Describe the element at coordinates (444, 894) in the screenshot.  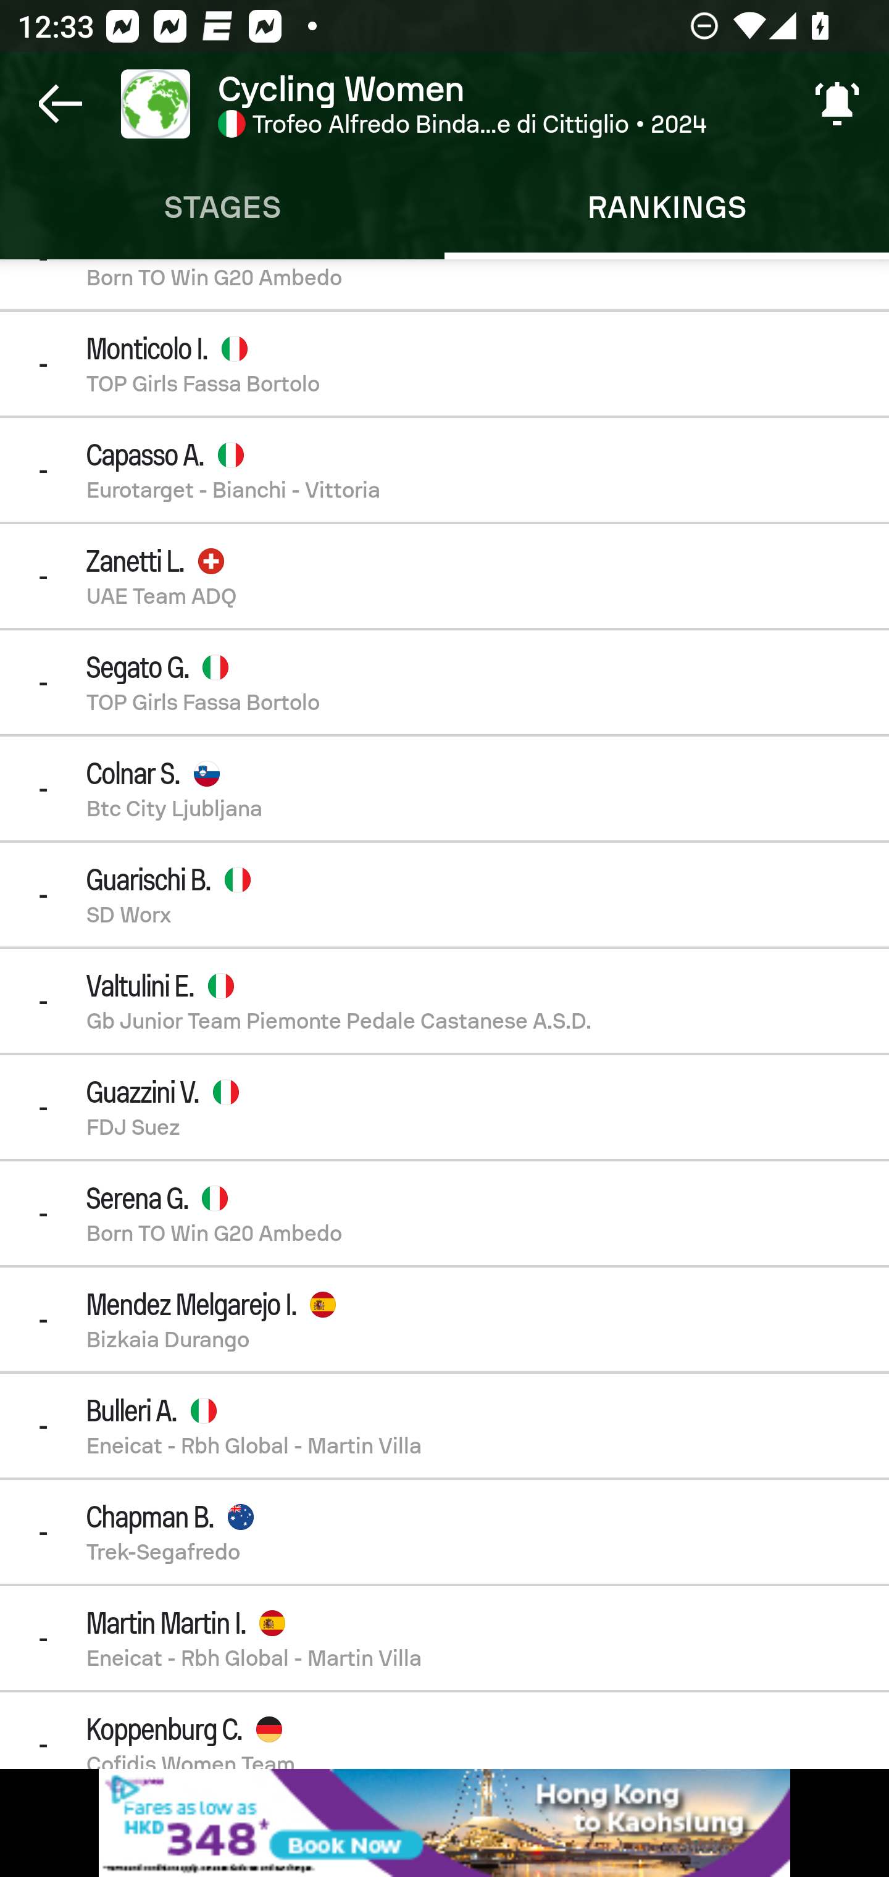
I see `- Guarischi B. SD Worx` at that location.